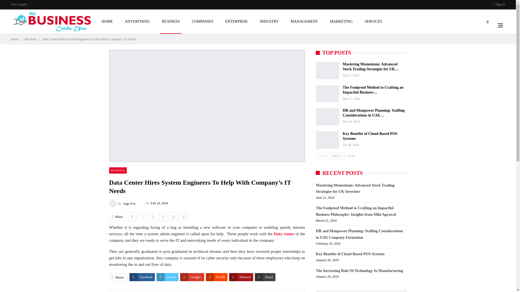  I want to click on Twitter, so click(167, 277).